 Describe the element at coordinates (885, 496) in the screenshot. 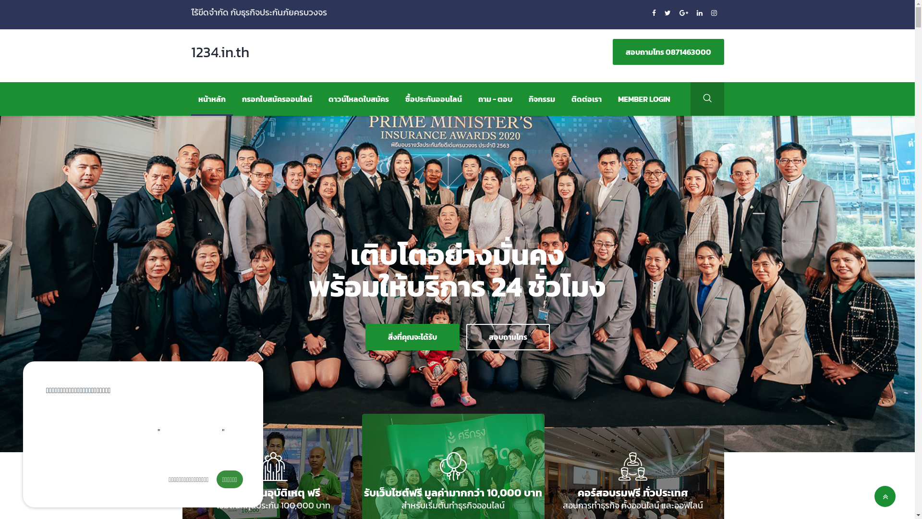

I see `Back to Top` at that location.